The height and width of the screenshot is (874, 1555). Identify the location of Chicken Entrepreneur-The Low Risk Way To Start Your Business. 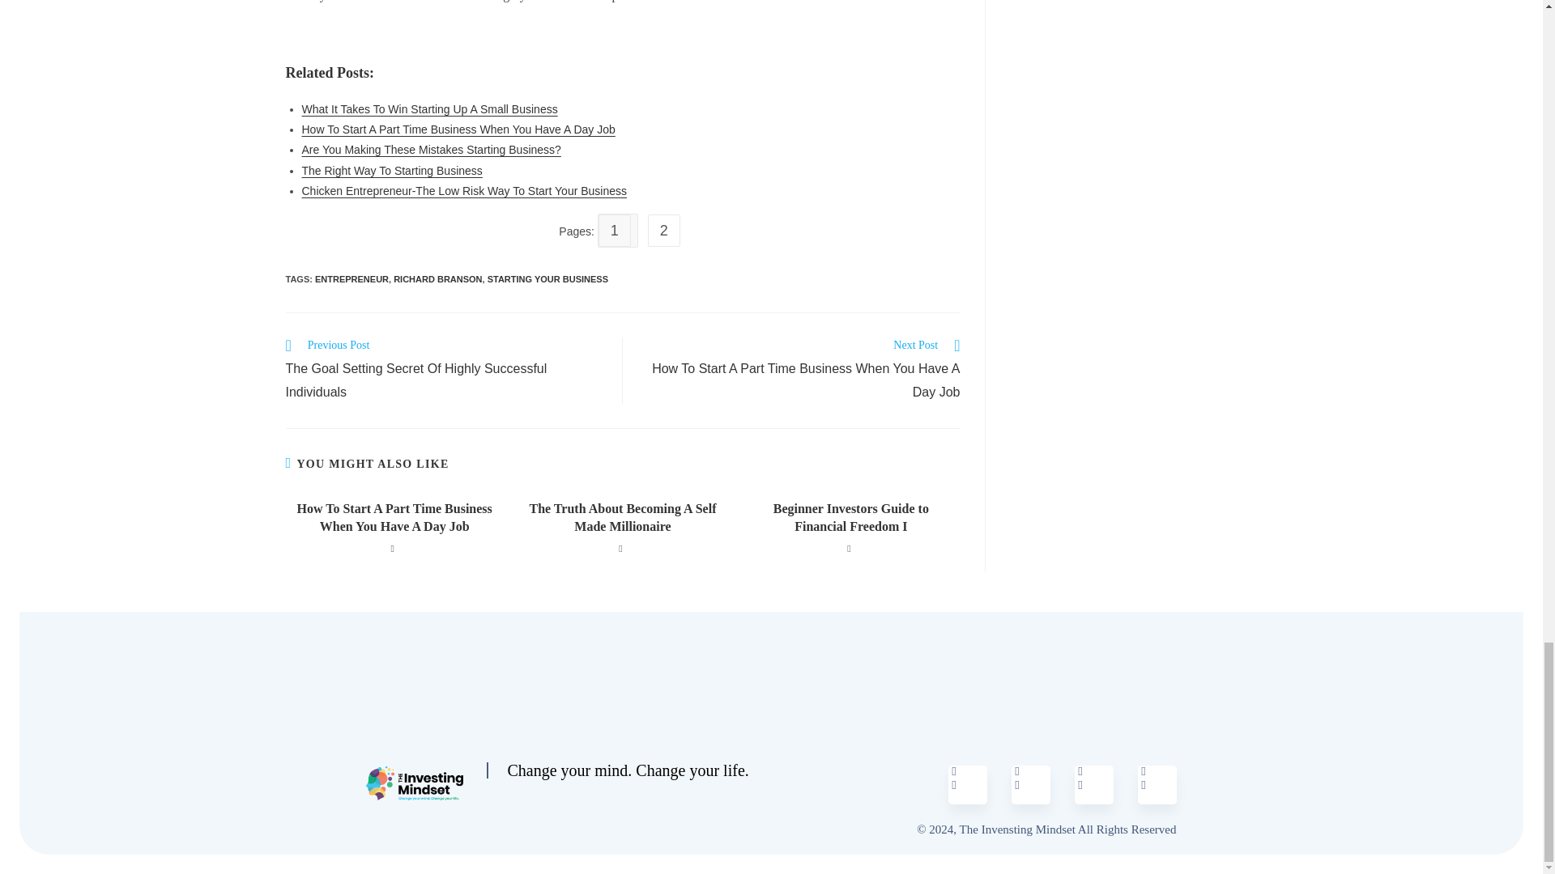
(463, 191).